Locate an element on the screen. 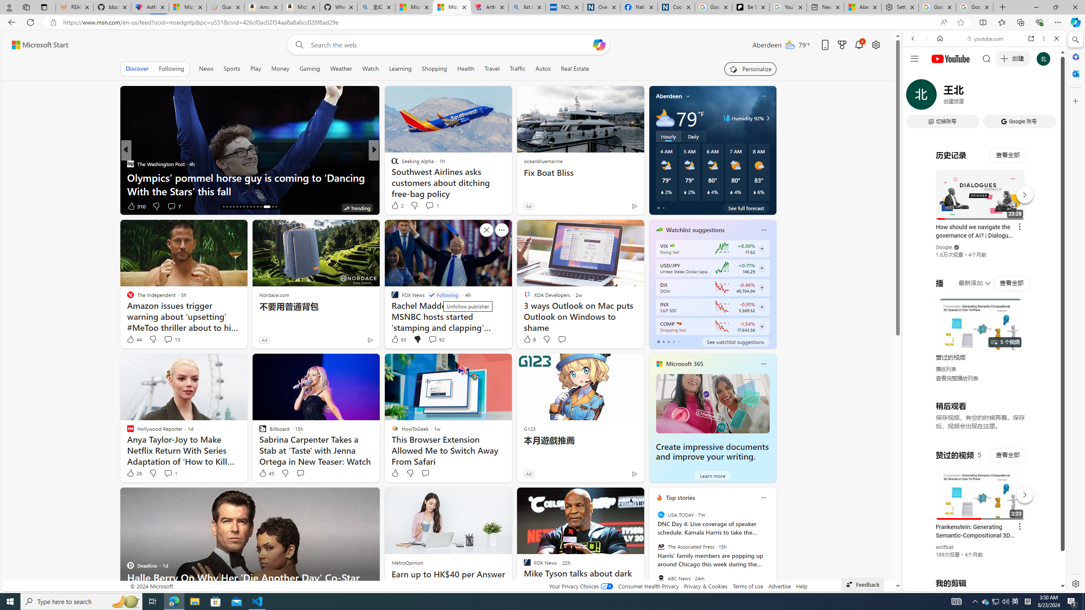 The height and width of the screenshot is (610, 1085). 26 Like is located at coordinates (134, 473).